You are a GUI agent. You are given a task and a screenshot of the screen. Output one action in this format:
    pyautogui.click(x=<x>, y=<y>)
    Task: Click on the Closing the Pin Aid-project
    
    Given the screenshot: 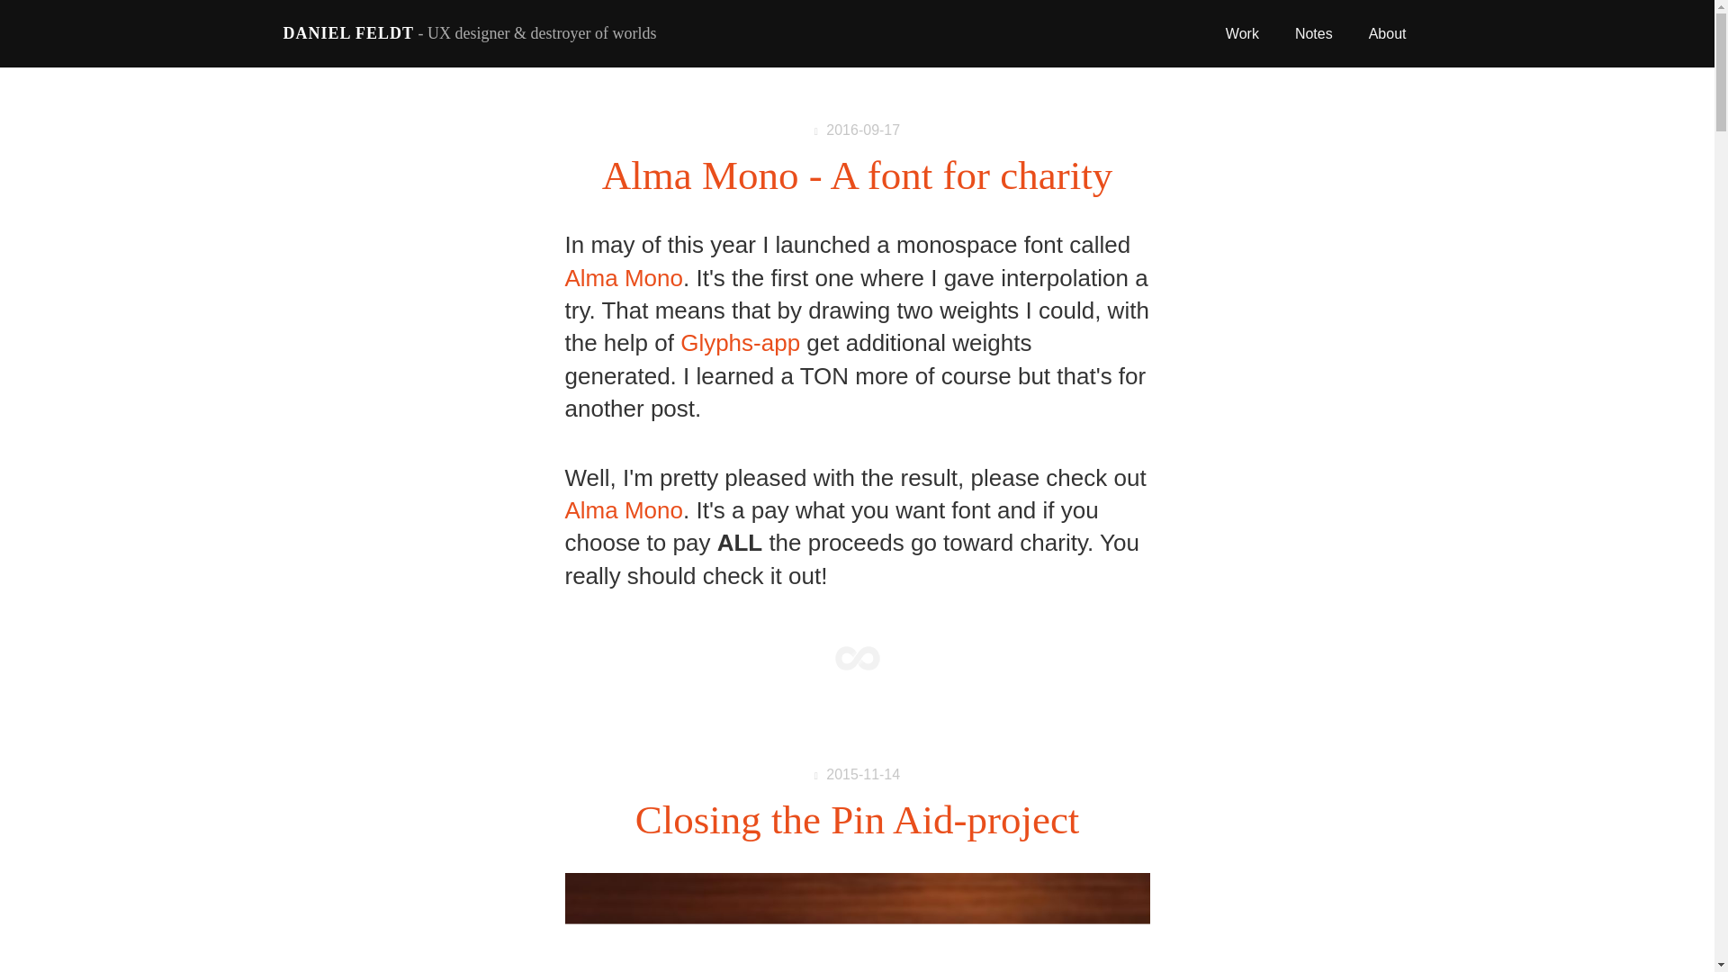 What is the action you would take?
    pyautogui.click(x=858, y=819)
    